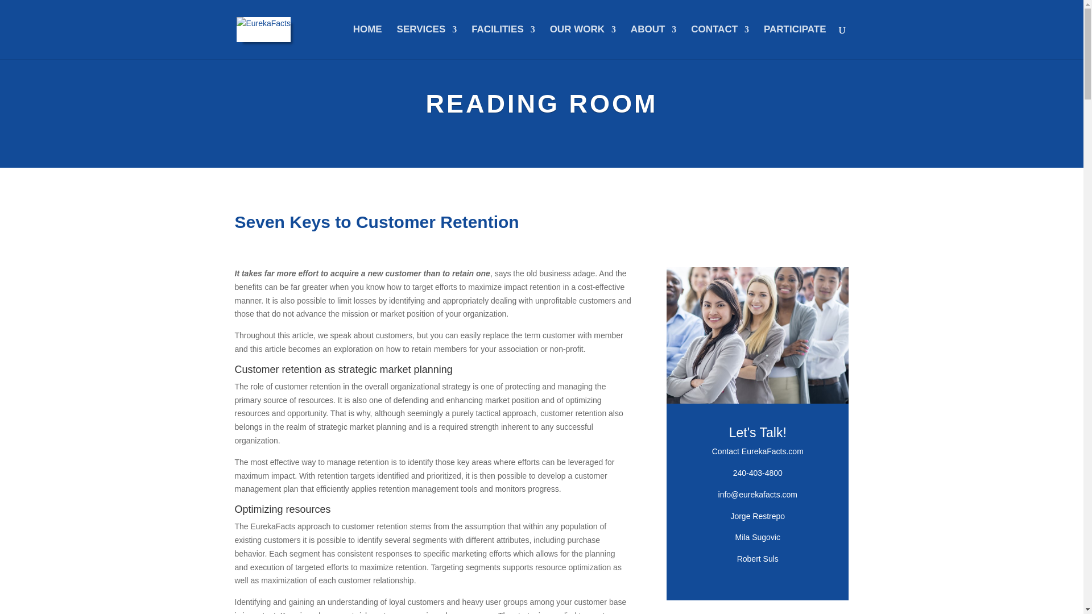  I want to click on PARTICIPATE, so click(795, 42).